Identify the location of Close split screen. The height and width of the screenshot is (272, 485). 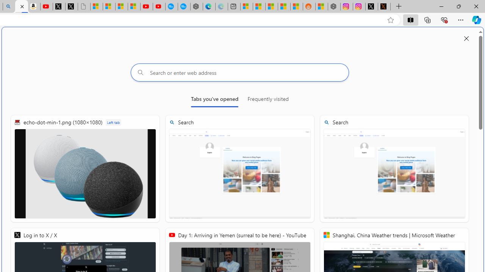
(466, 39).